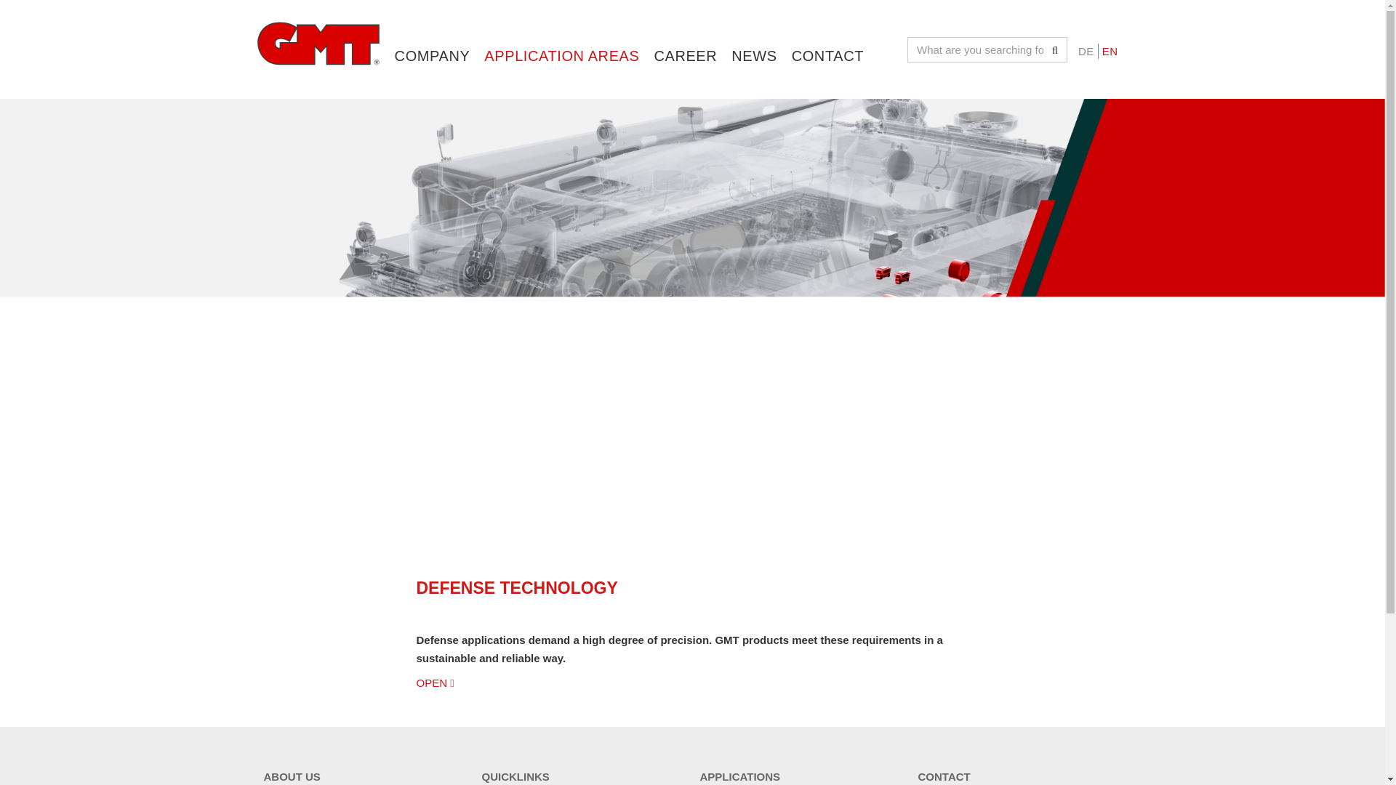 The height and width of the screenshot is (785, 1396). Describe the element at coordinates (1086, 51) in the screenshot. I see `DE` at that location.